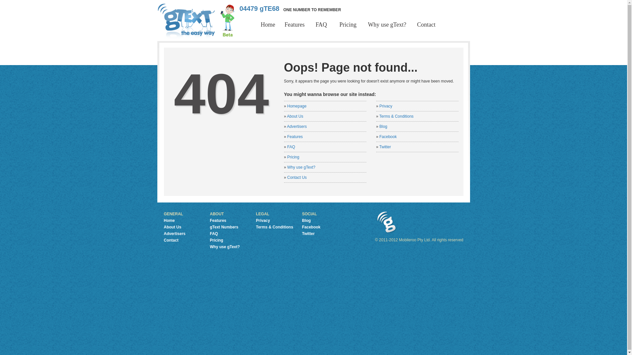 Image resolution: width=632 pixels, height=355 pixels. I want to click on Blog, so click(307, 221).